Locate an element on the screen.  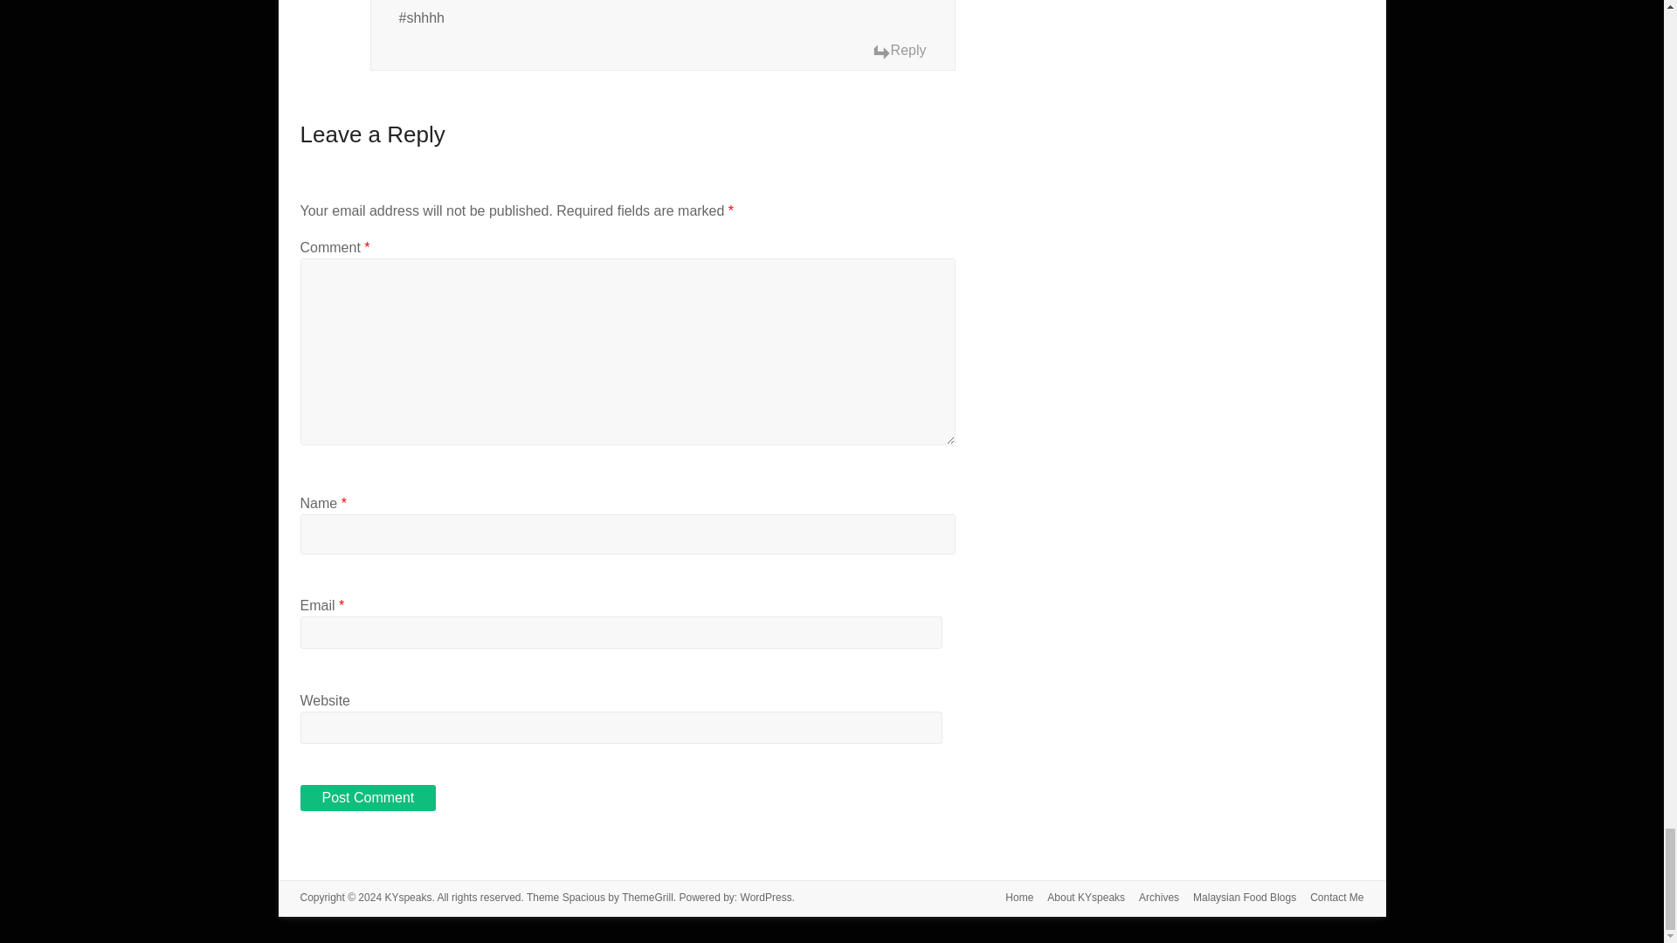
Spacious is located at coordinates (583, 897).